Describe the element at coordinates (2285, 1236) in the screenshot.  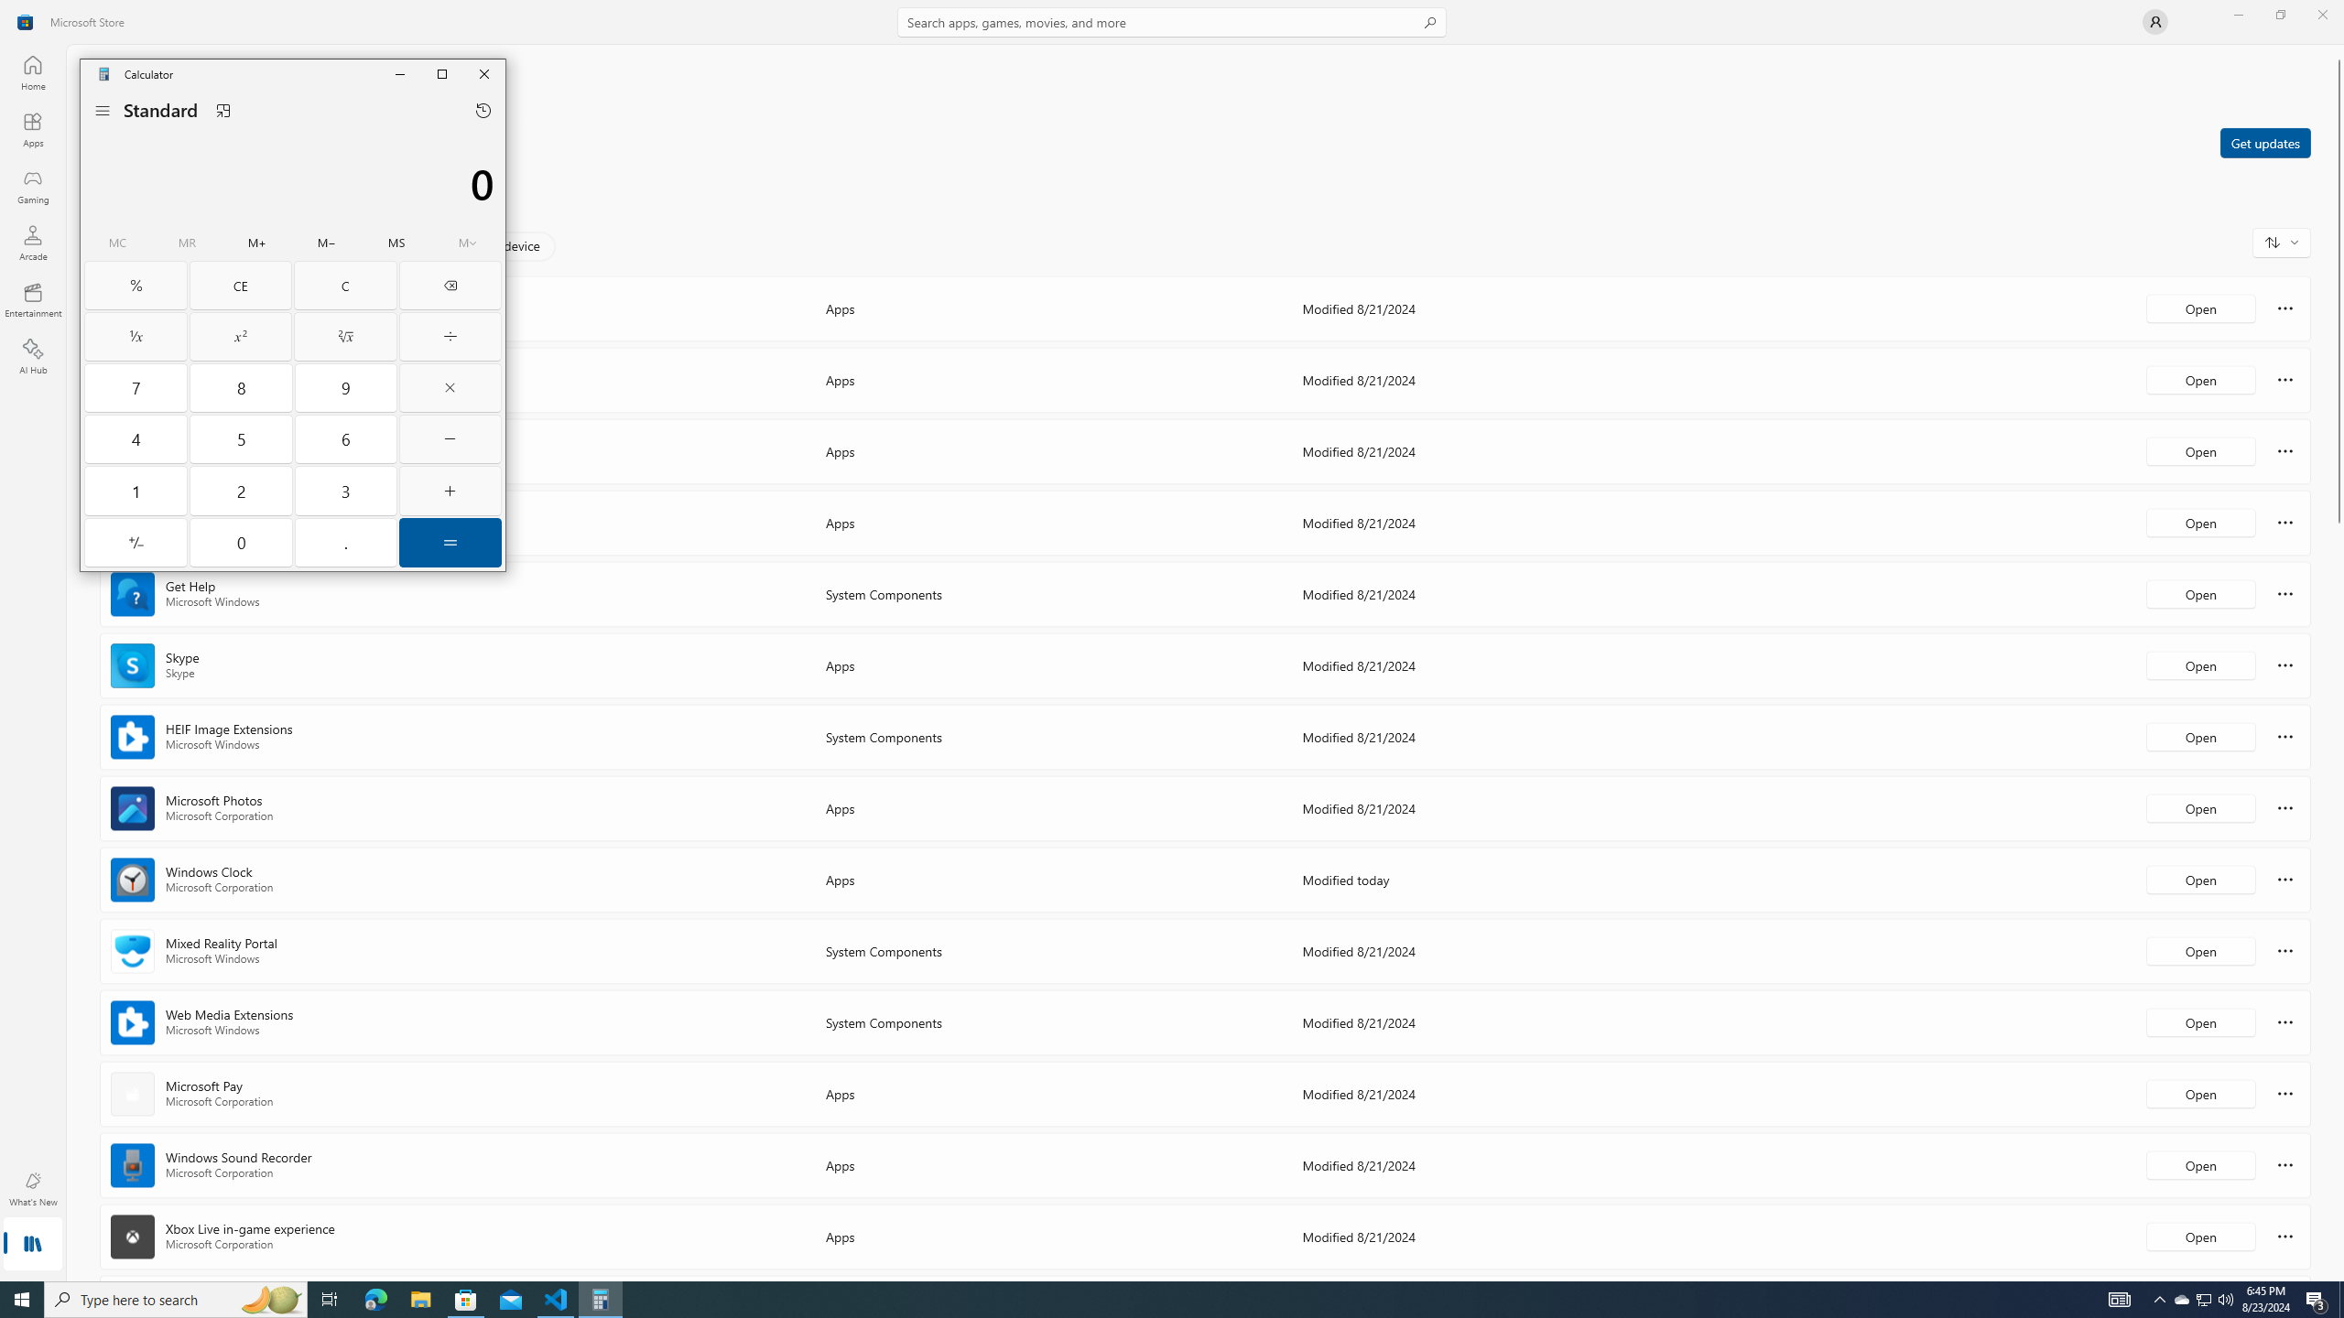
I see `More options` at that location.